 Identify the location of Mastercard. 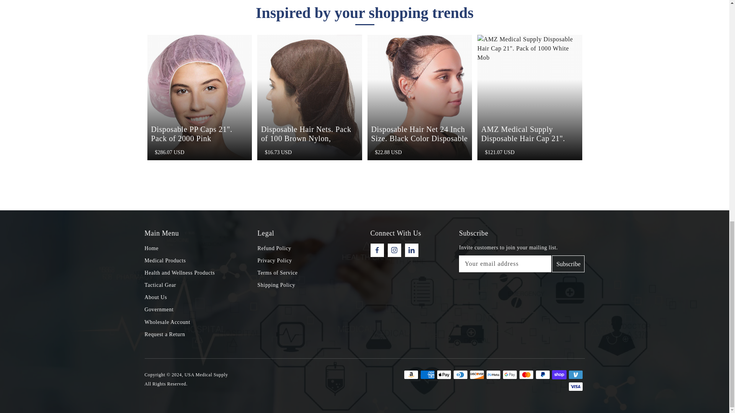
(526, 375).